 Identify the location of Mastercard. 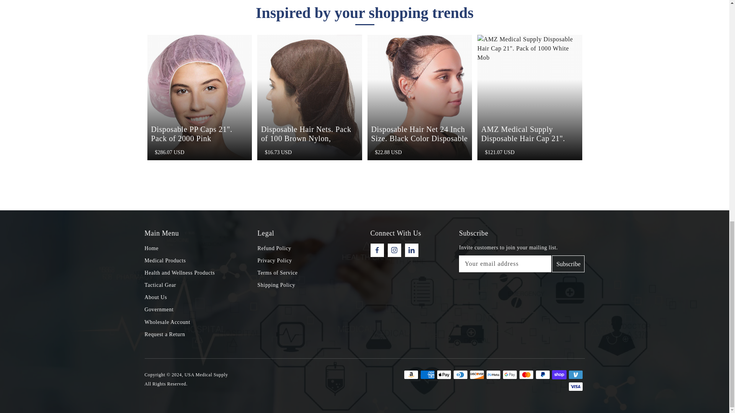
(526, 375).